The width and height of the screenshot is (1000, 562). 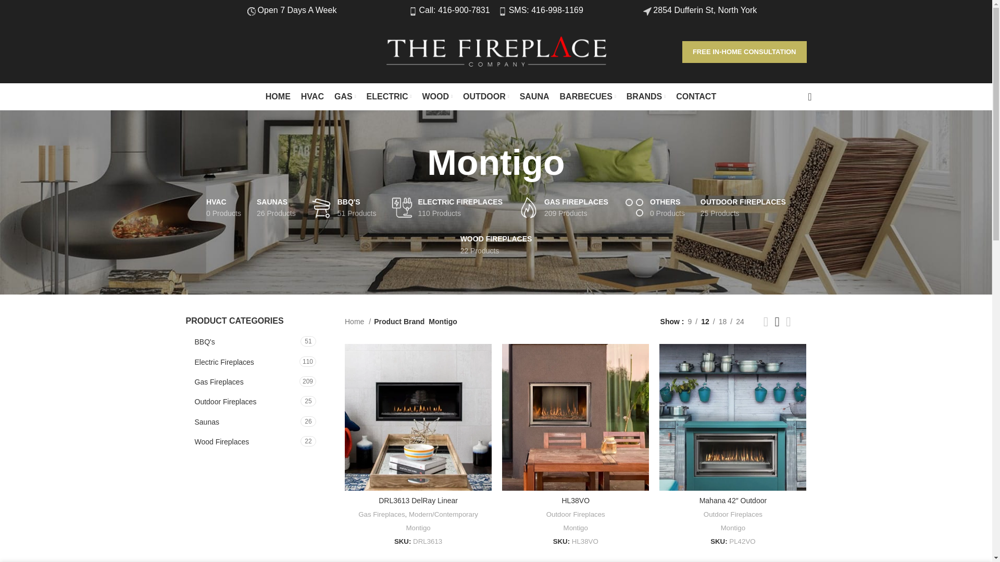 What do you see at coordinates (251, 11) in the screenshot?
I see `wd-phone-light` at bounding box center [251, 11].